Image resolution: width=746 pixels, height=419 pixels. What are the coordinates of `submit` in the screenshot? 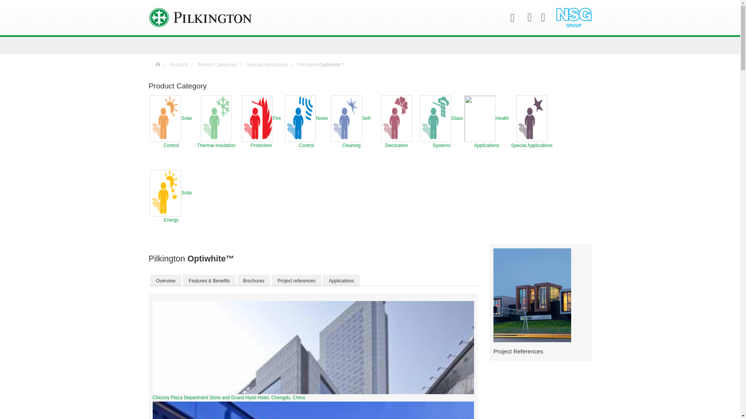 It's located at (9, 9).